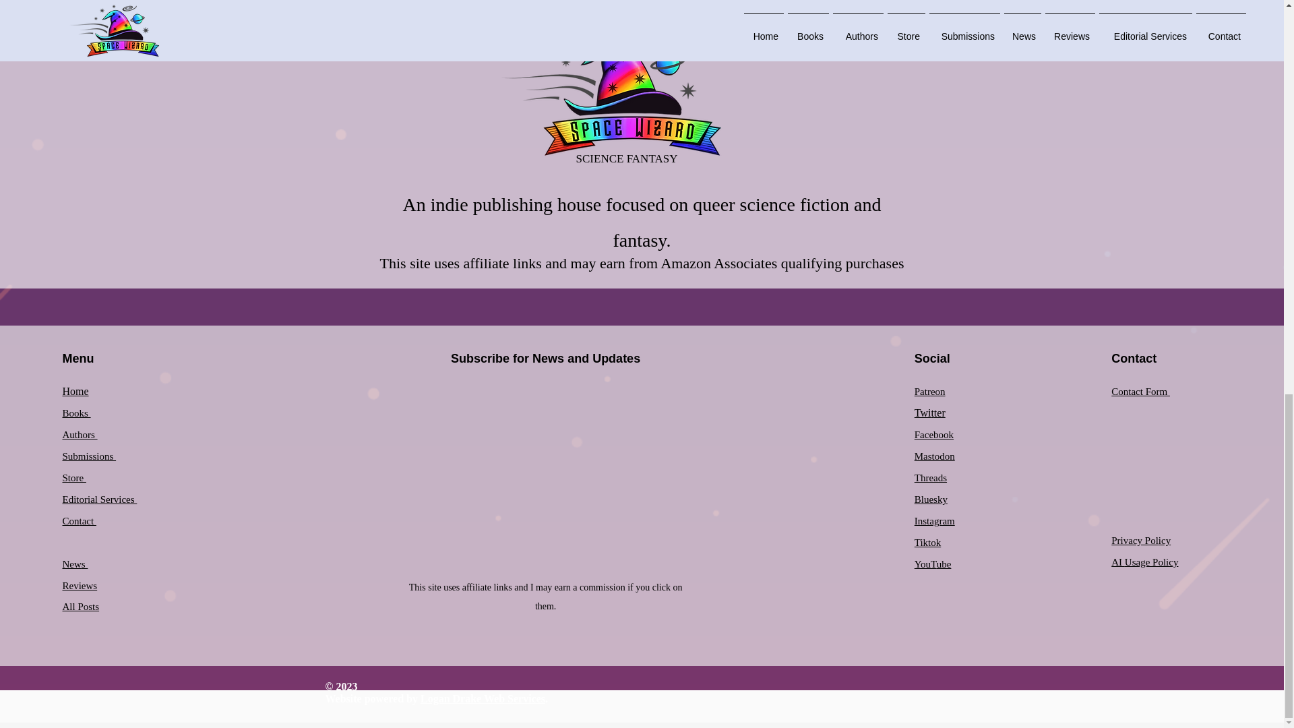 Image resolution: width=1294 pixels, height=728 pixels. What do you see at coordinates (81, 607) in the screenshot?
I see `All Posts` at bounding box center [81, 607].